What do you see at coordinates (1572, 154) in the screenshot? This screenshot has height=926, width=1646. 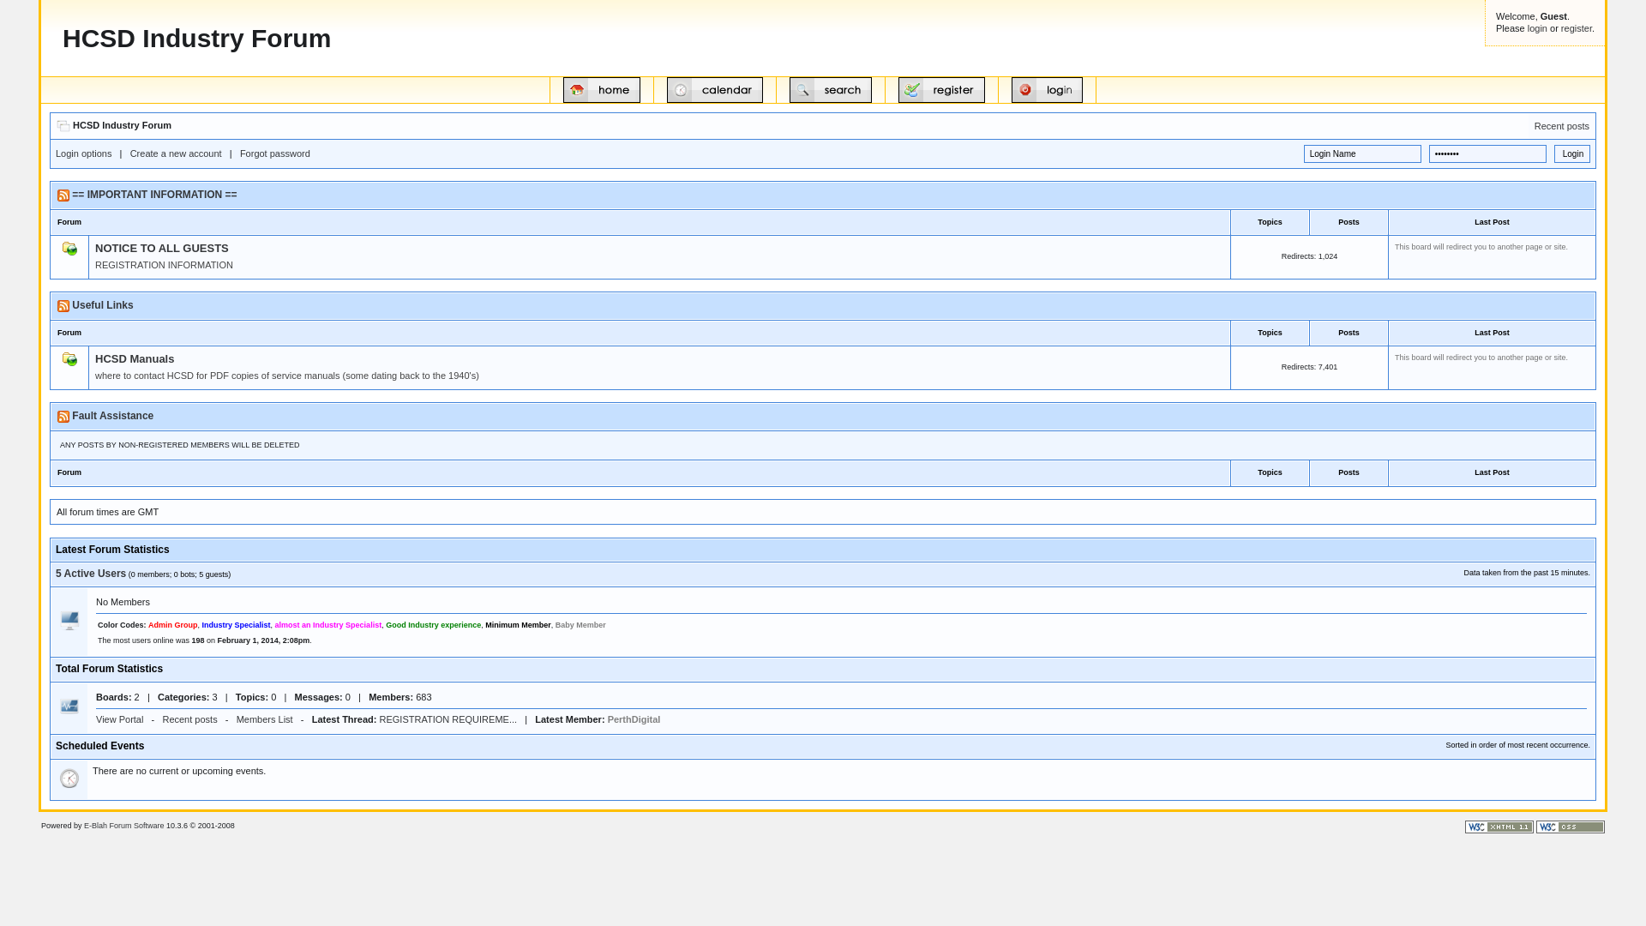 I see ` Login ` at bounding box center [1572, 154].